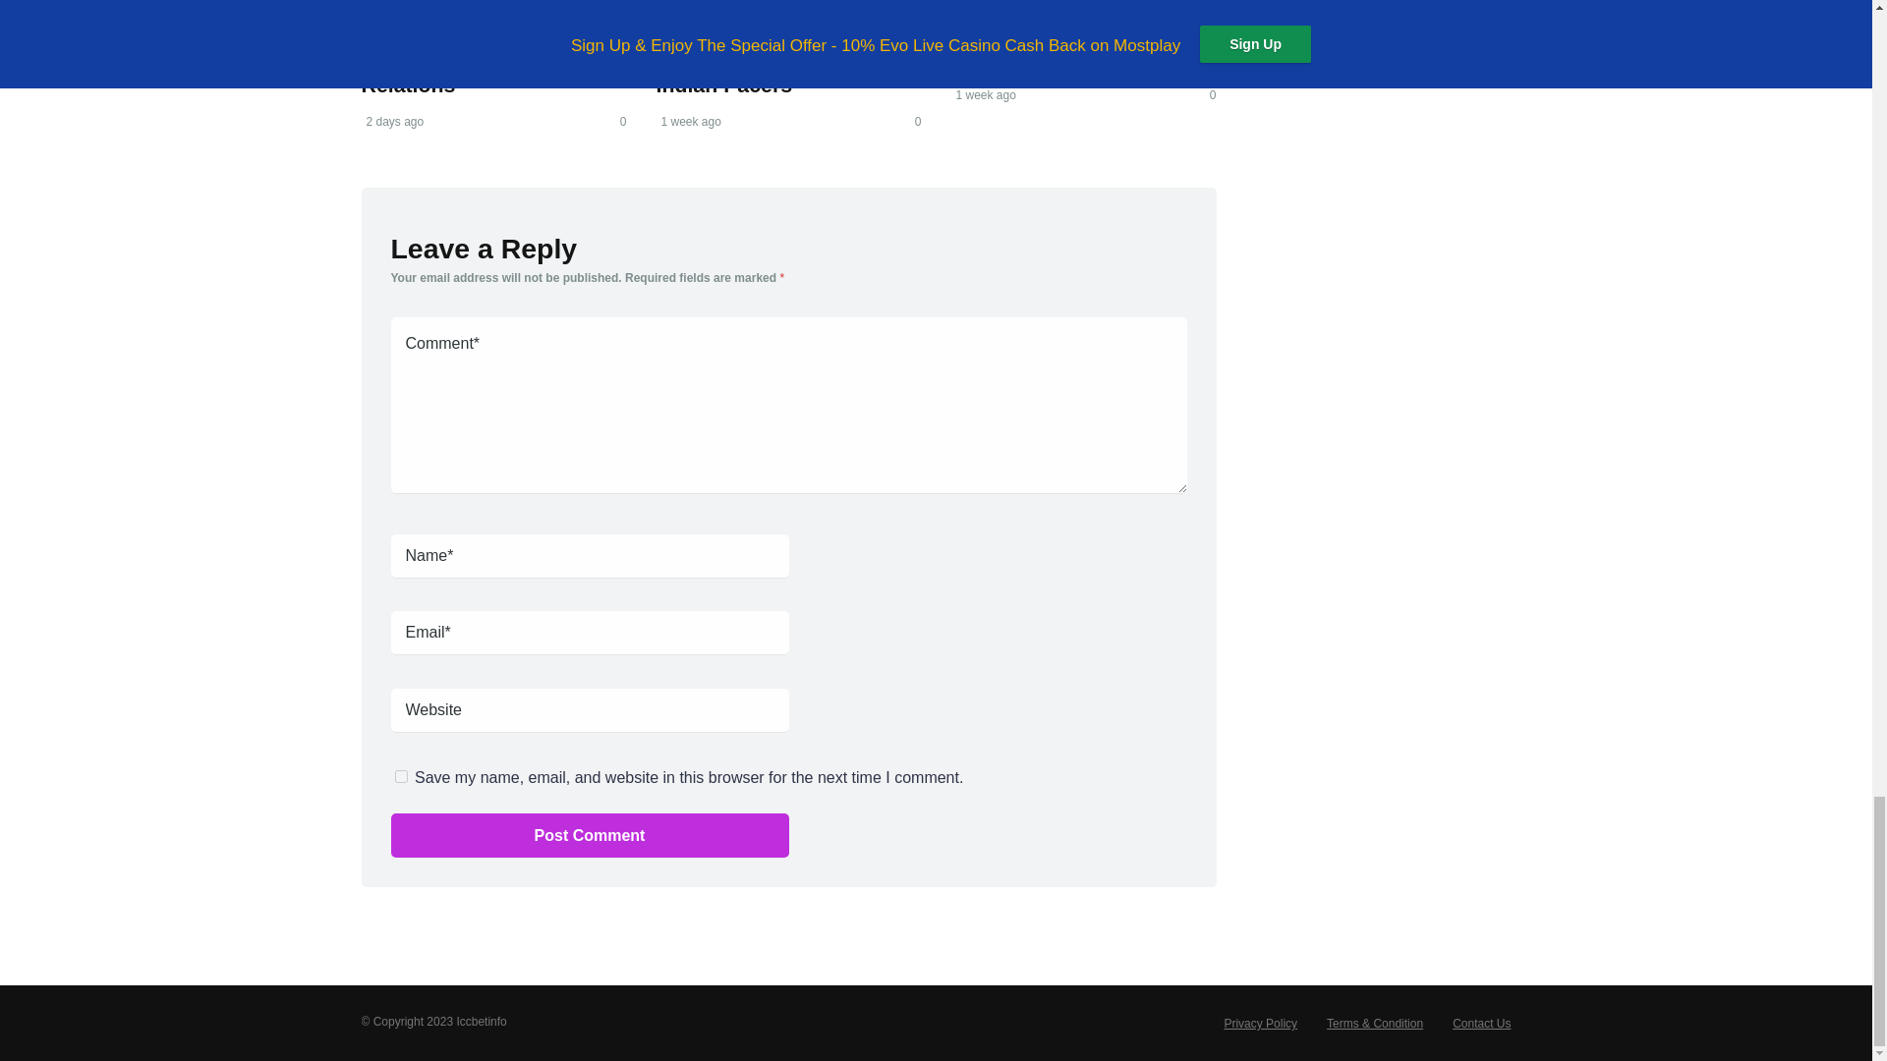  What do you see at coordinates (590, 835) in the screenshot?
I see `Post Comment` at bounding box center [590, 835].